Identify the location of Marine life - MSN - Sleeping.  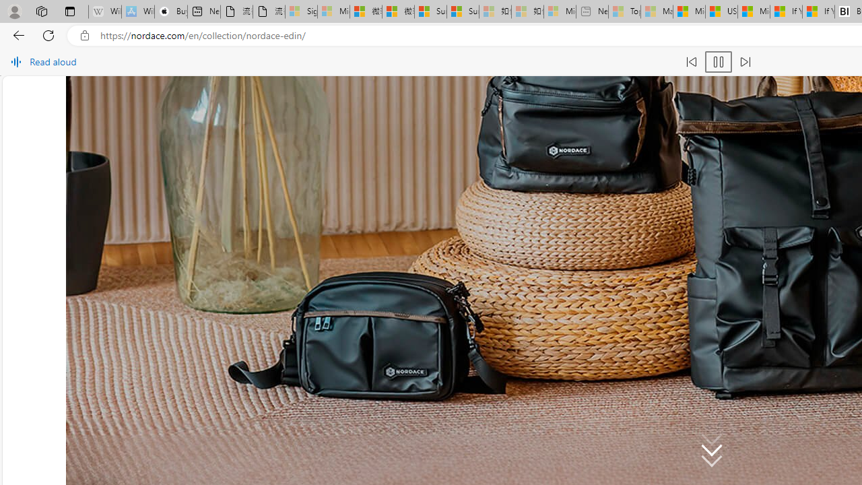
(657, 12).